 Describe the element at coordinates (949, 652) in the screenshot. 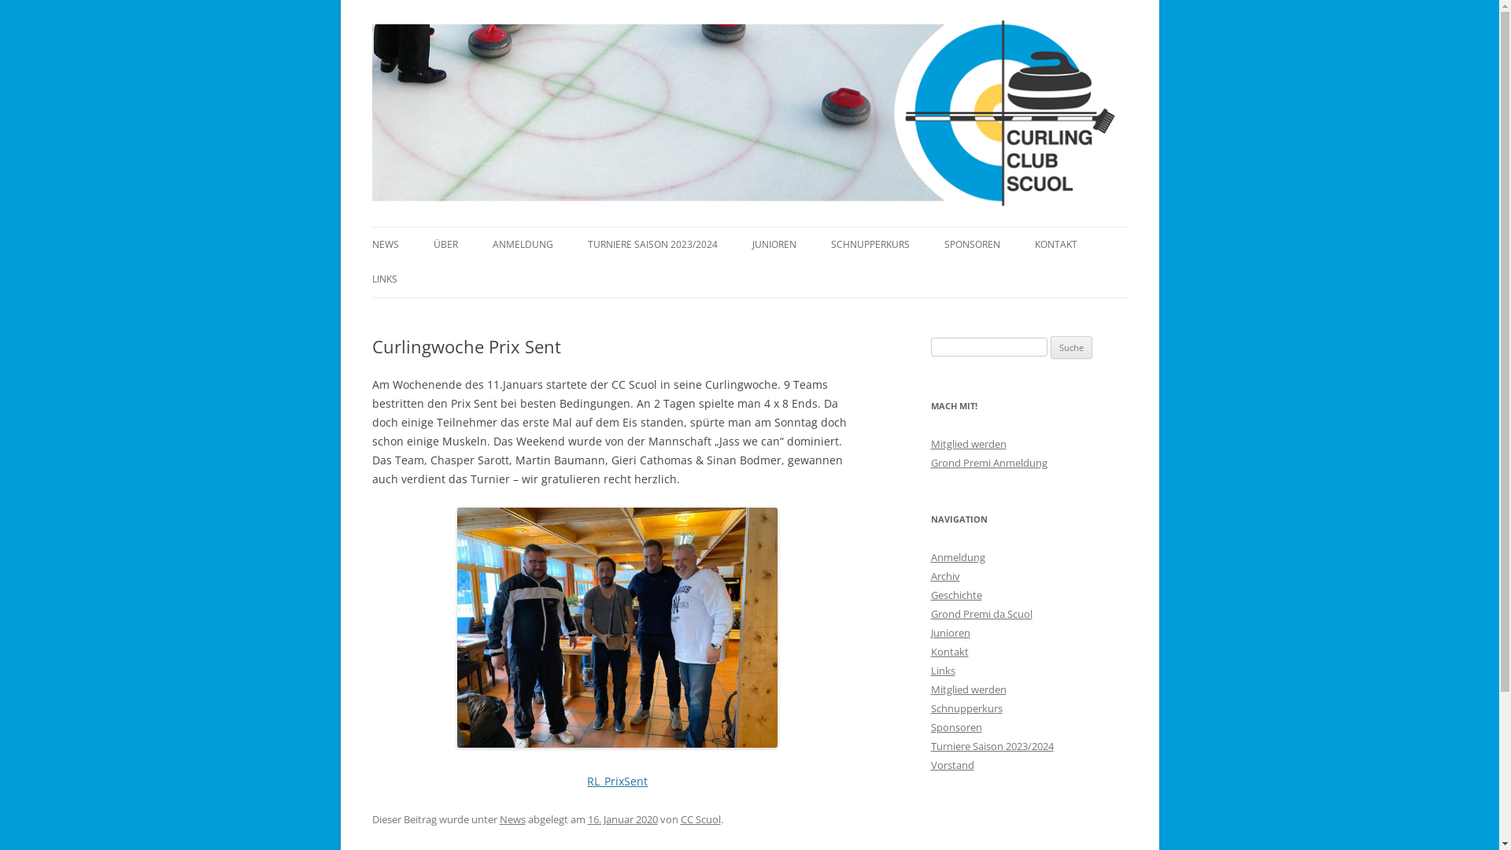

I see `Kontakt` at that location.